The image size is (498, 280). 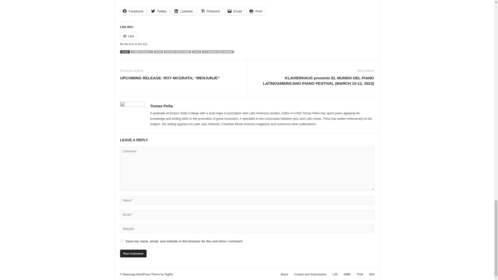 I want to click on Post Comment, so click(x=133, y=254).